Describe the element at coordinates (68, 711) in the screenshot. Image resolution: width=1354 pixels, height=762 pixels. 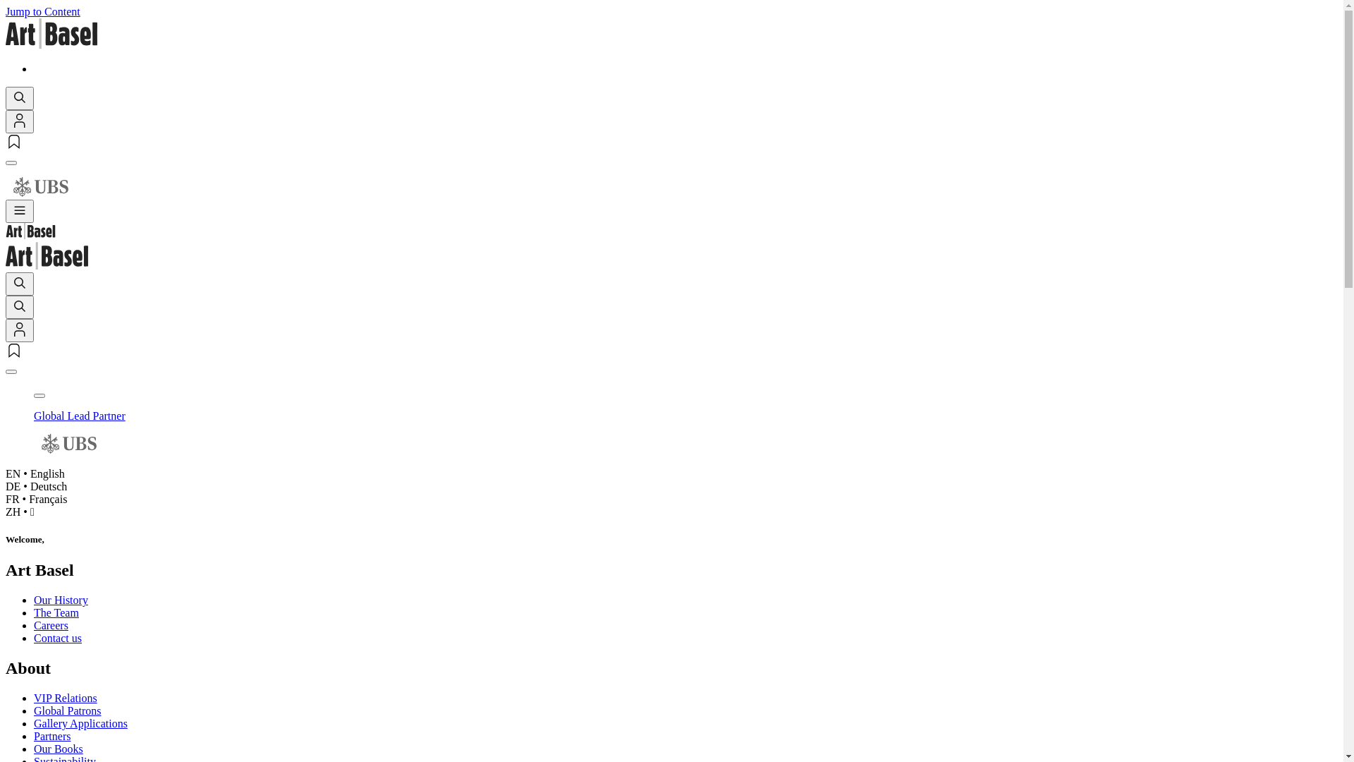
I see `Global Patrons` at that location.